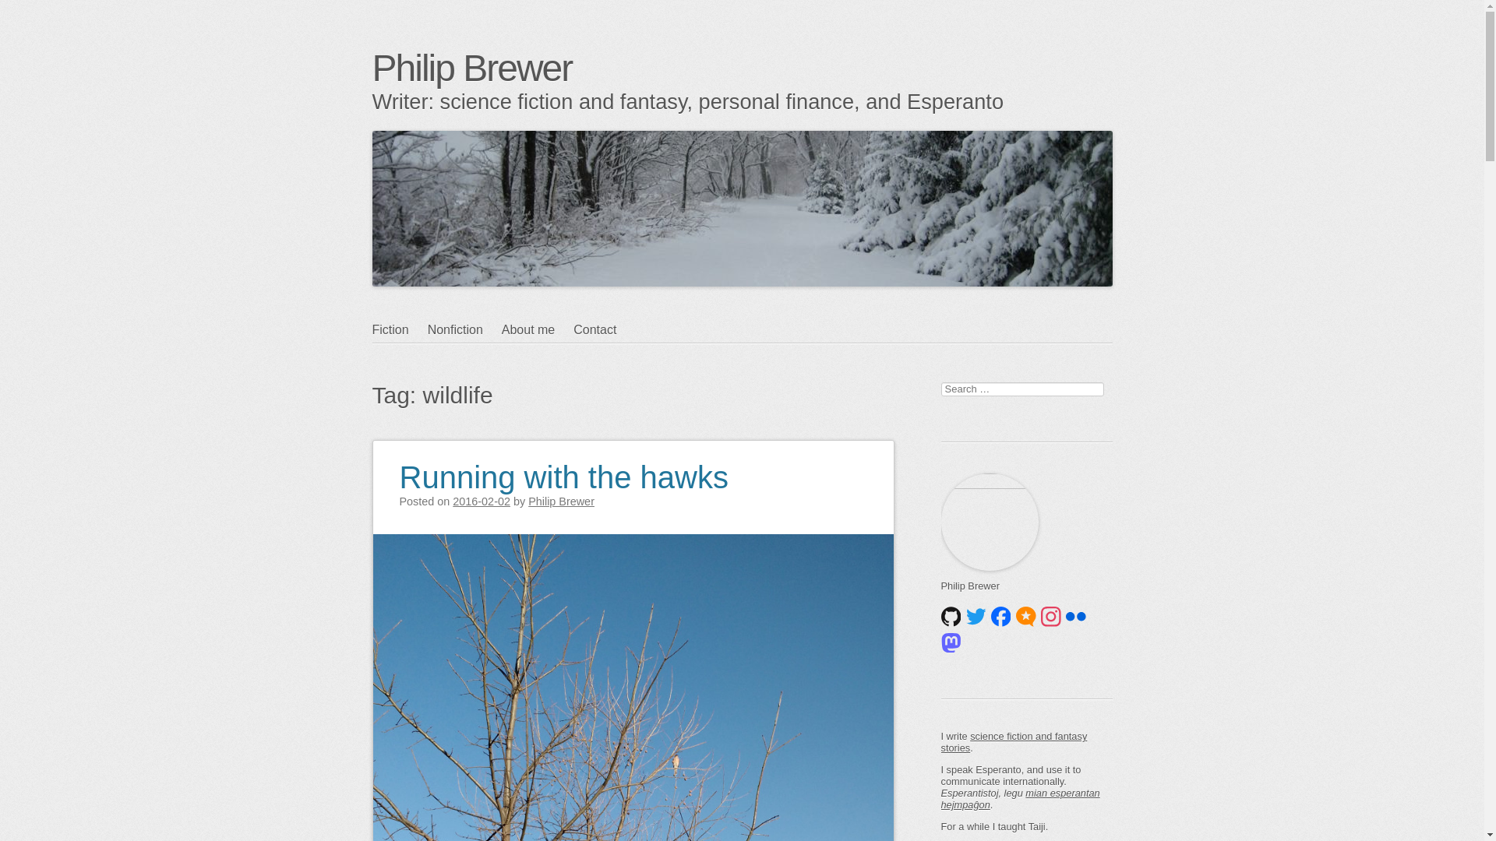 The width and height of the screenshot is (1496, 841). Describe the element at coordinates (561, 501) in the screenshot. I see `Philip Brewer` at that location.